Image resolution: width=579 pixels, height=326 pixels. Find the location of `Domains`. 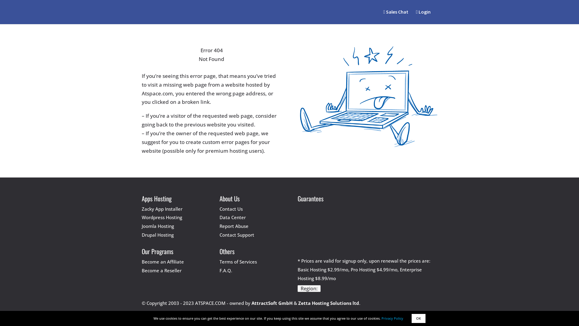

Domains is located at coordinates (210, 37).